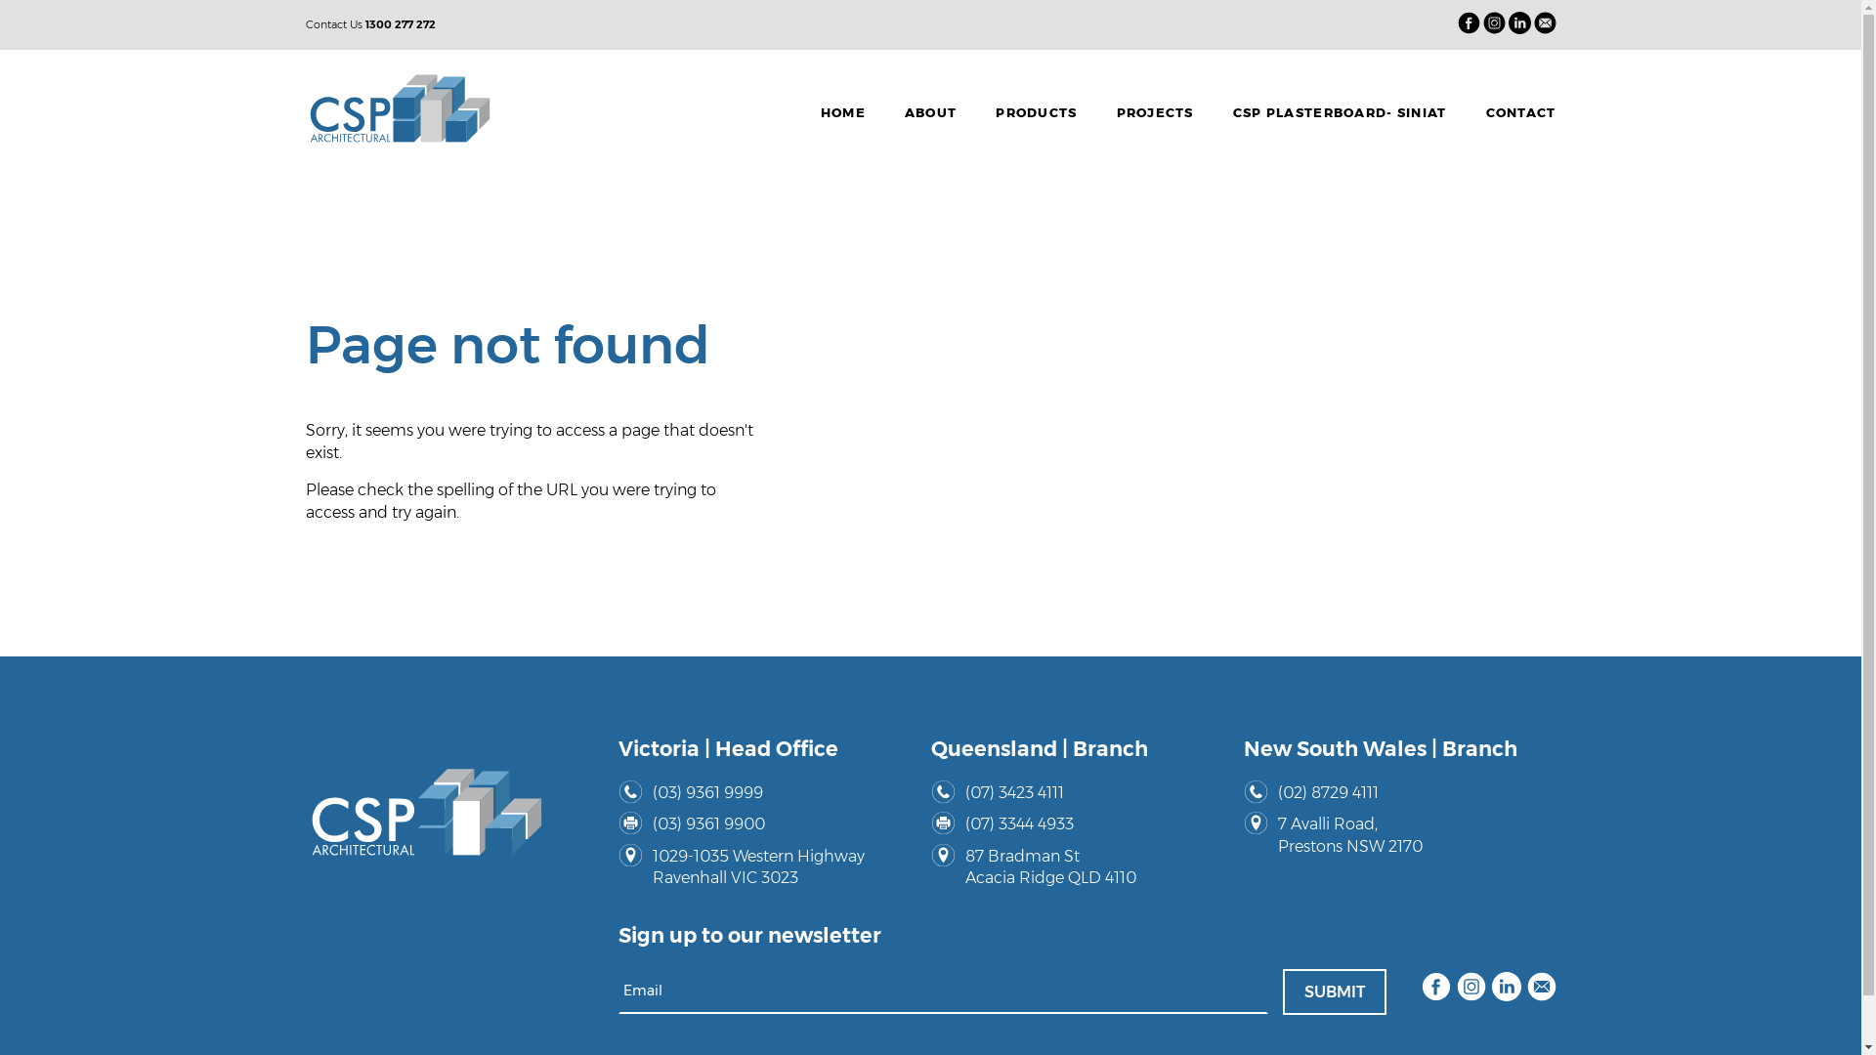 This screenshot has width=1876, height=1055. Describe the element at coordinates (769, 793) in the screenshot. I see `(03) 9361 9999` at that location.